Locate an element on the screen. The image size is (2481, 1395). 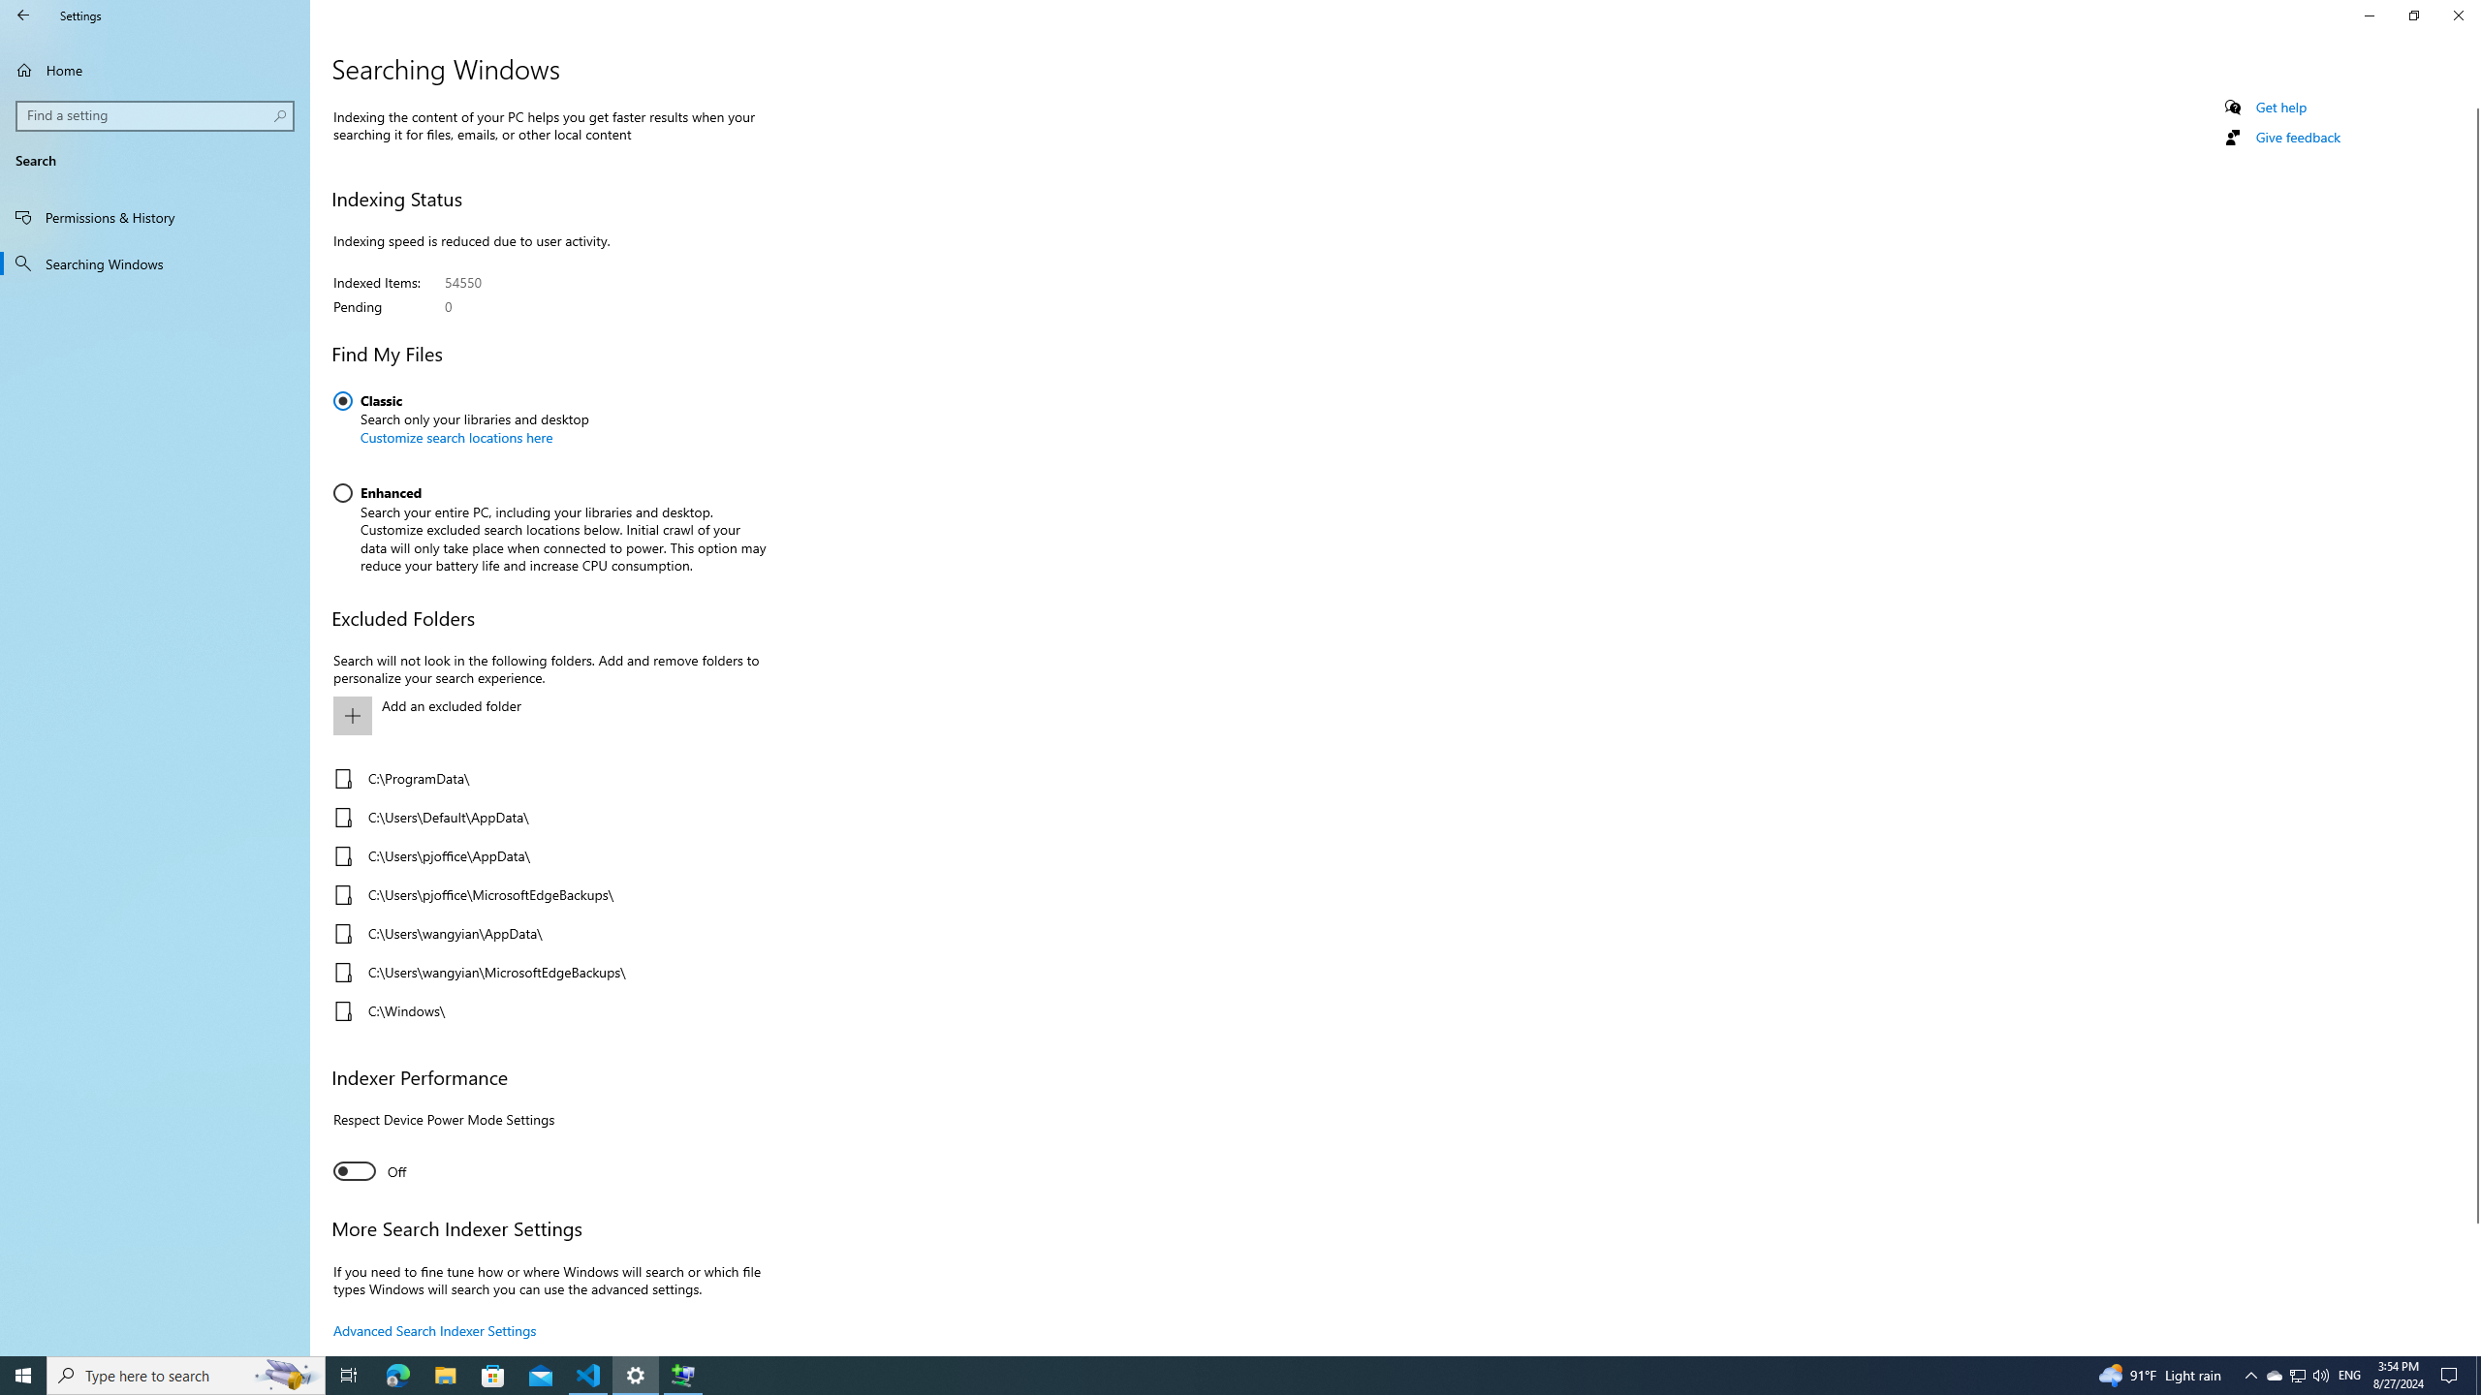
Vertical Large Increase is located at coordinates (2473, 1281).